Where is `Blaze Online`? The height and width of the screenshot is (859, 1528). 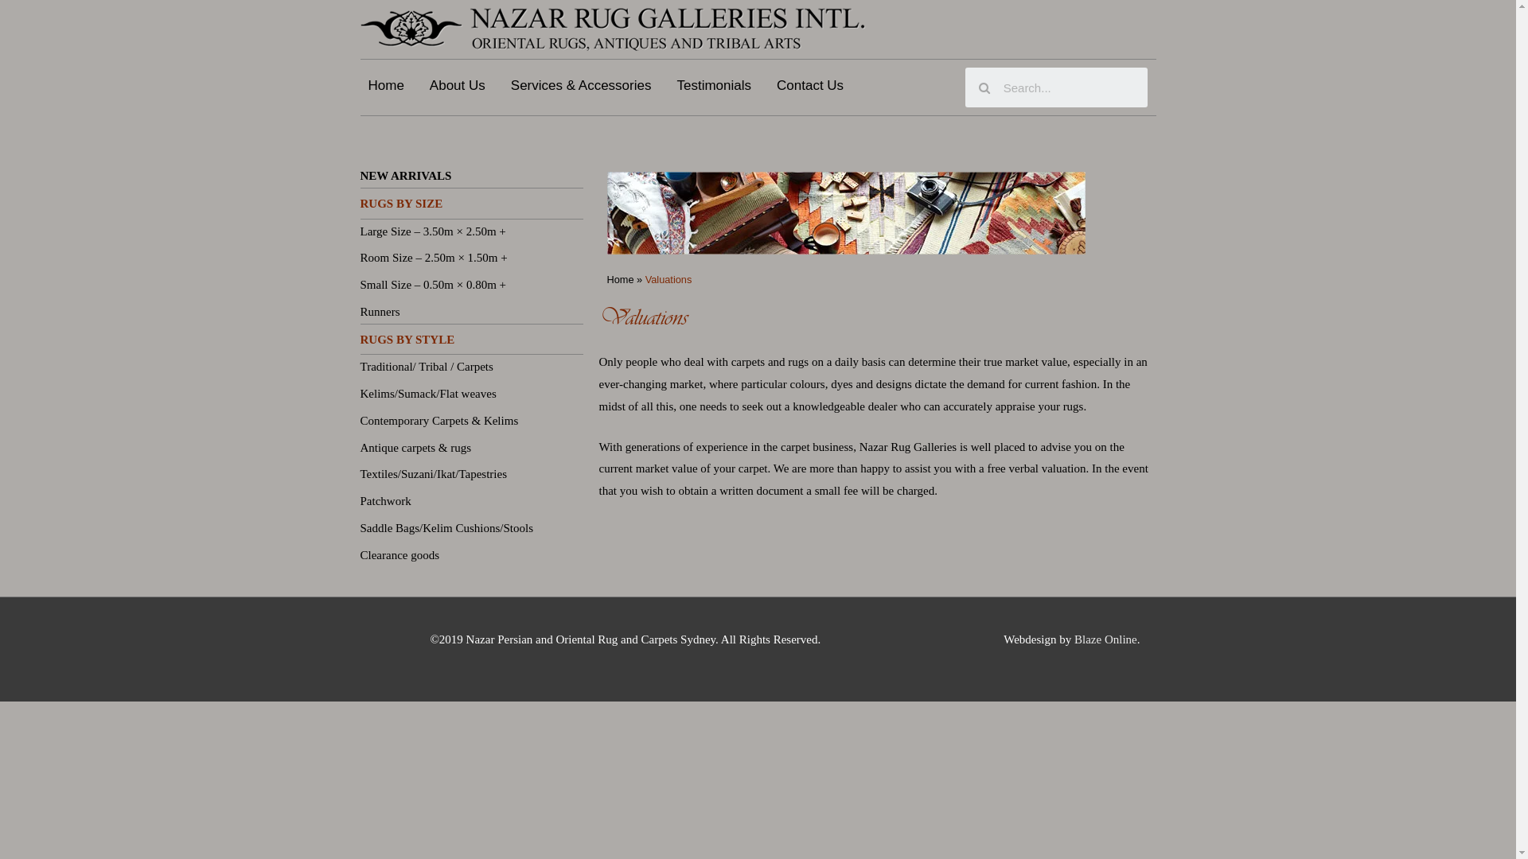 Blaze Online is located at coordinates (1106, 639).